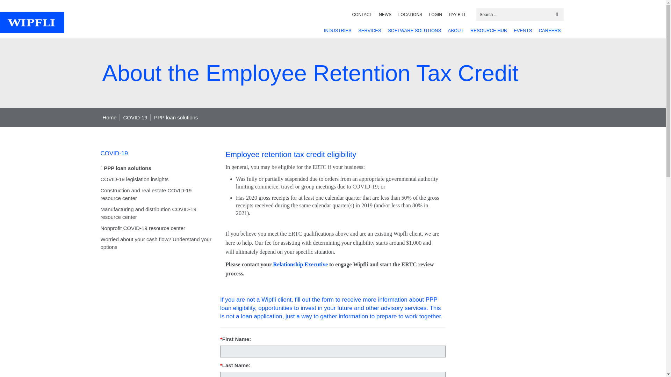  Describe the element at coordinates (435, 15) in the screenshot. I see `LOGIN` at that location.